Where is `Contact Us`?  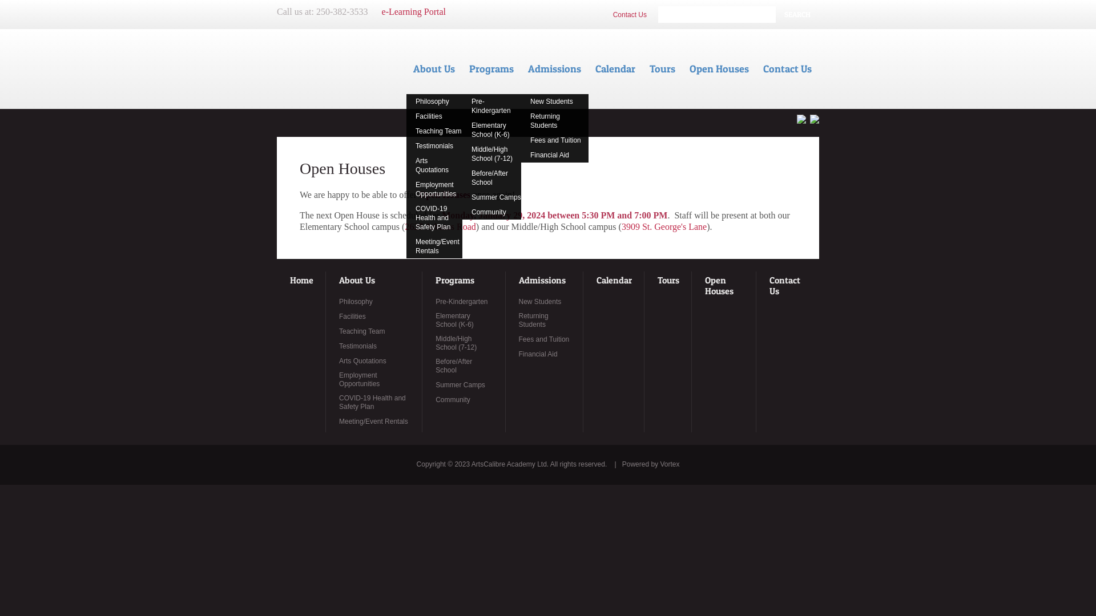
Contact Us is located at coordinates (788, 286).